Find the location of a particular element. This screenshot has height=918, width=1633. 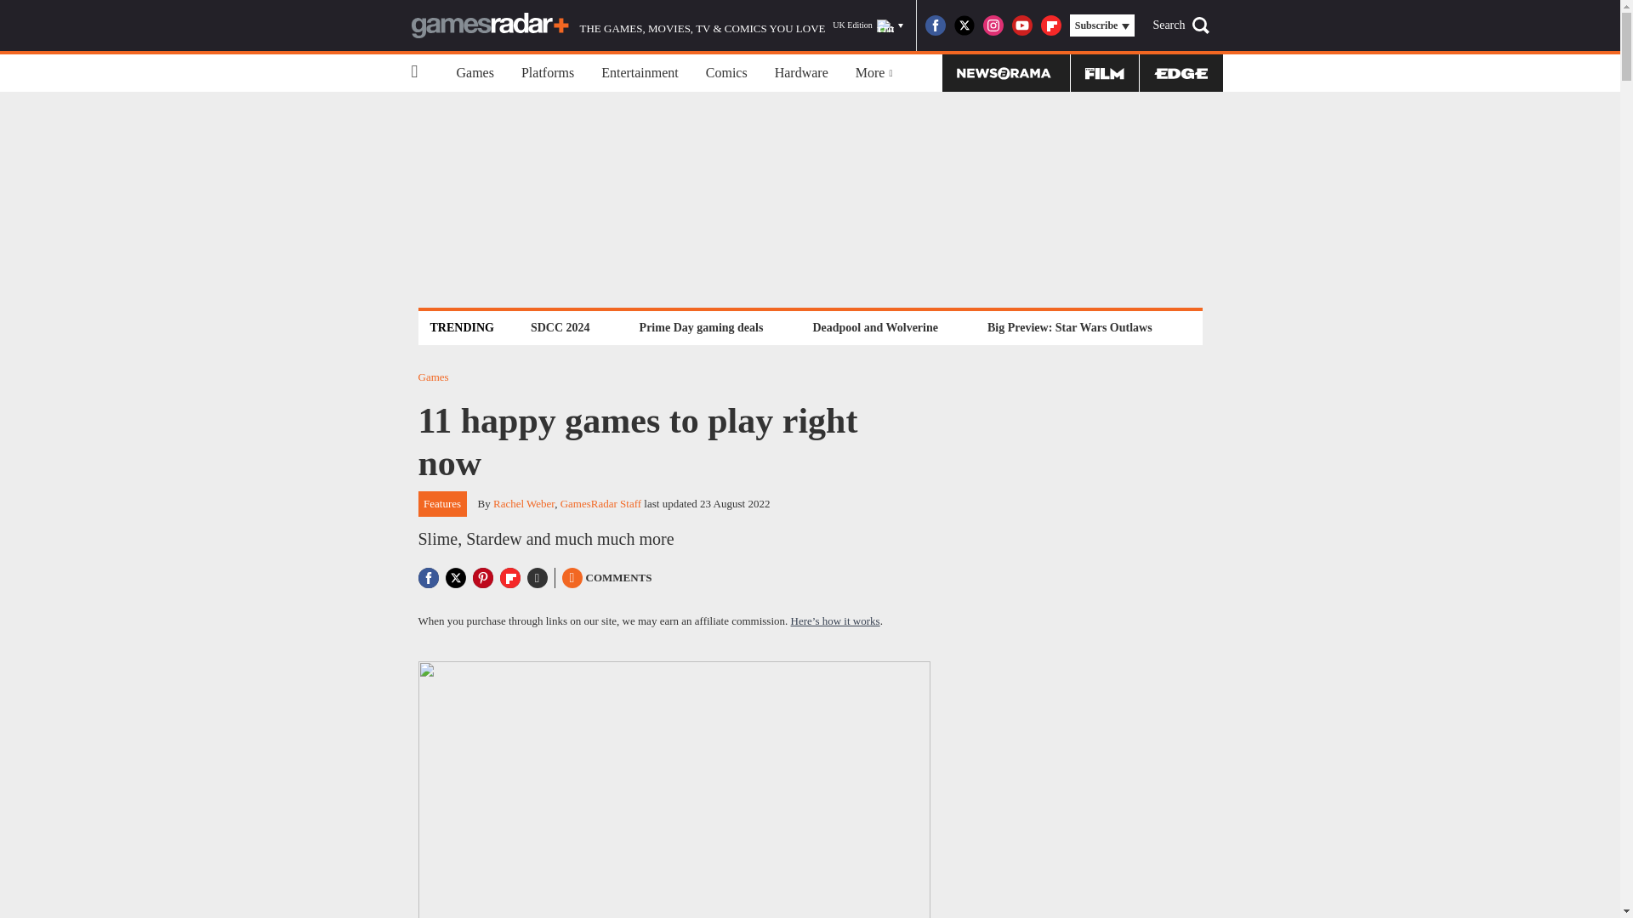

Prime Day gaming deals is located at coordinates (701, 327).